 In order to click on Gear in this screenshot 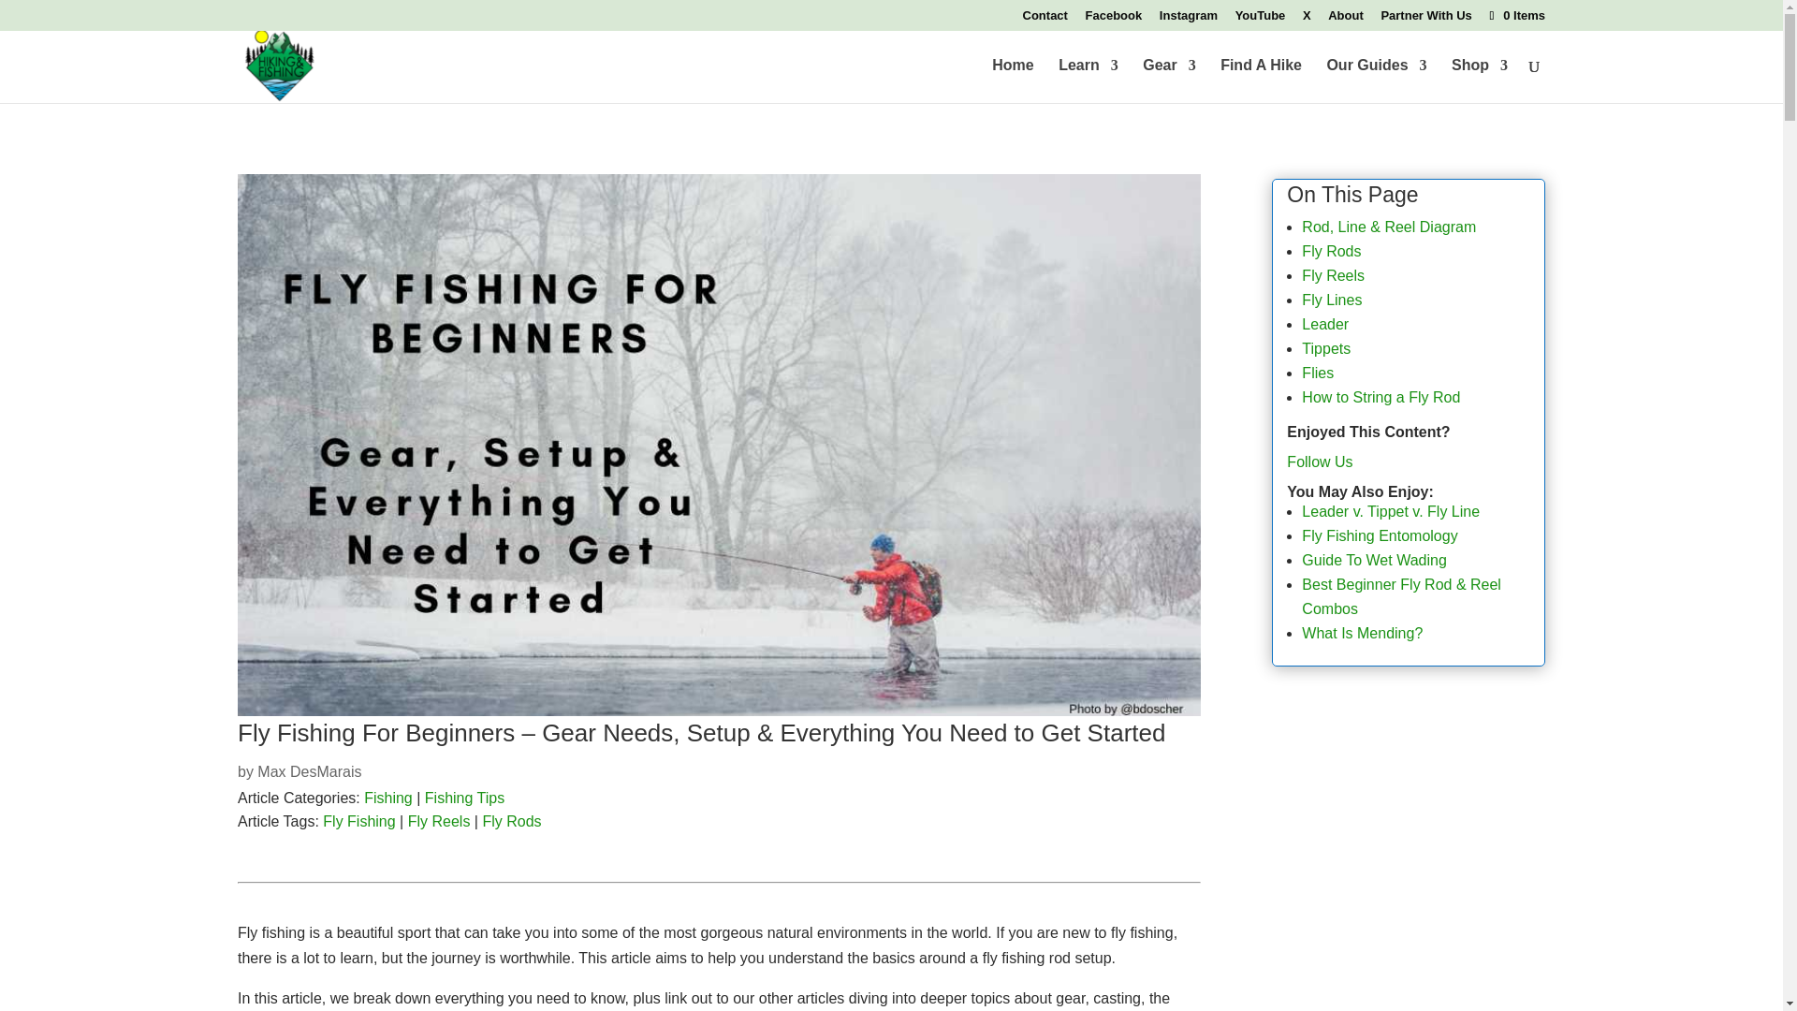, I will do `click(1168, 81)`.